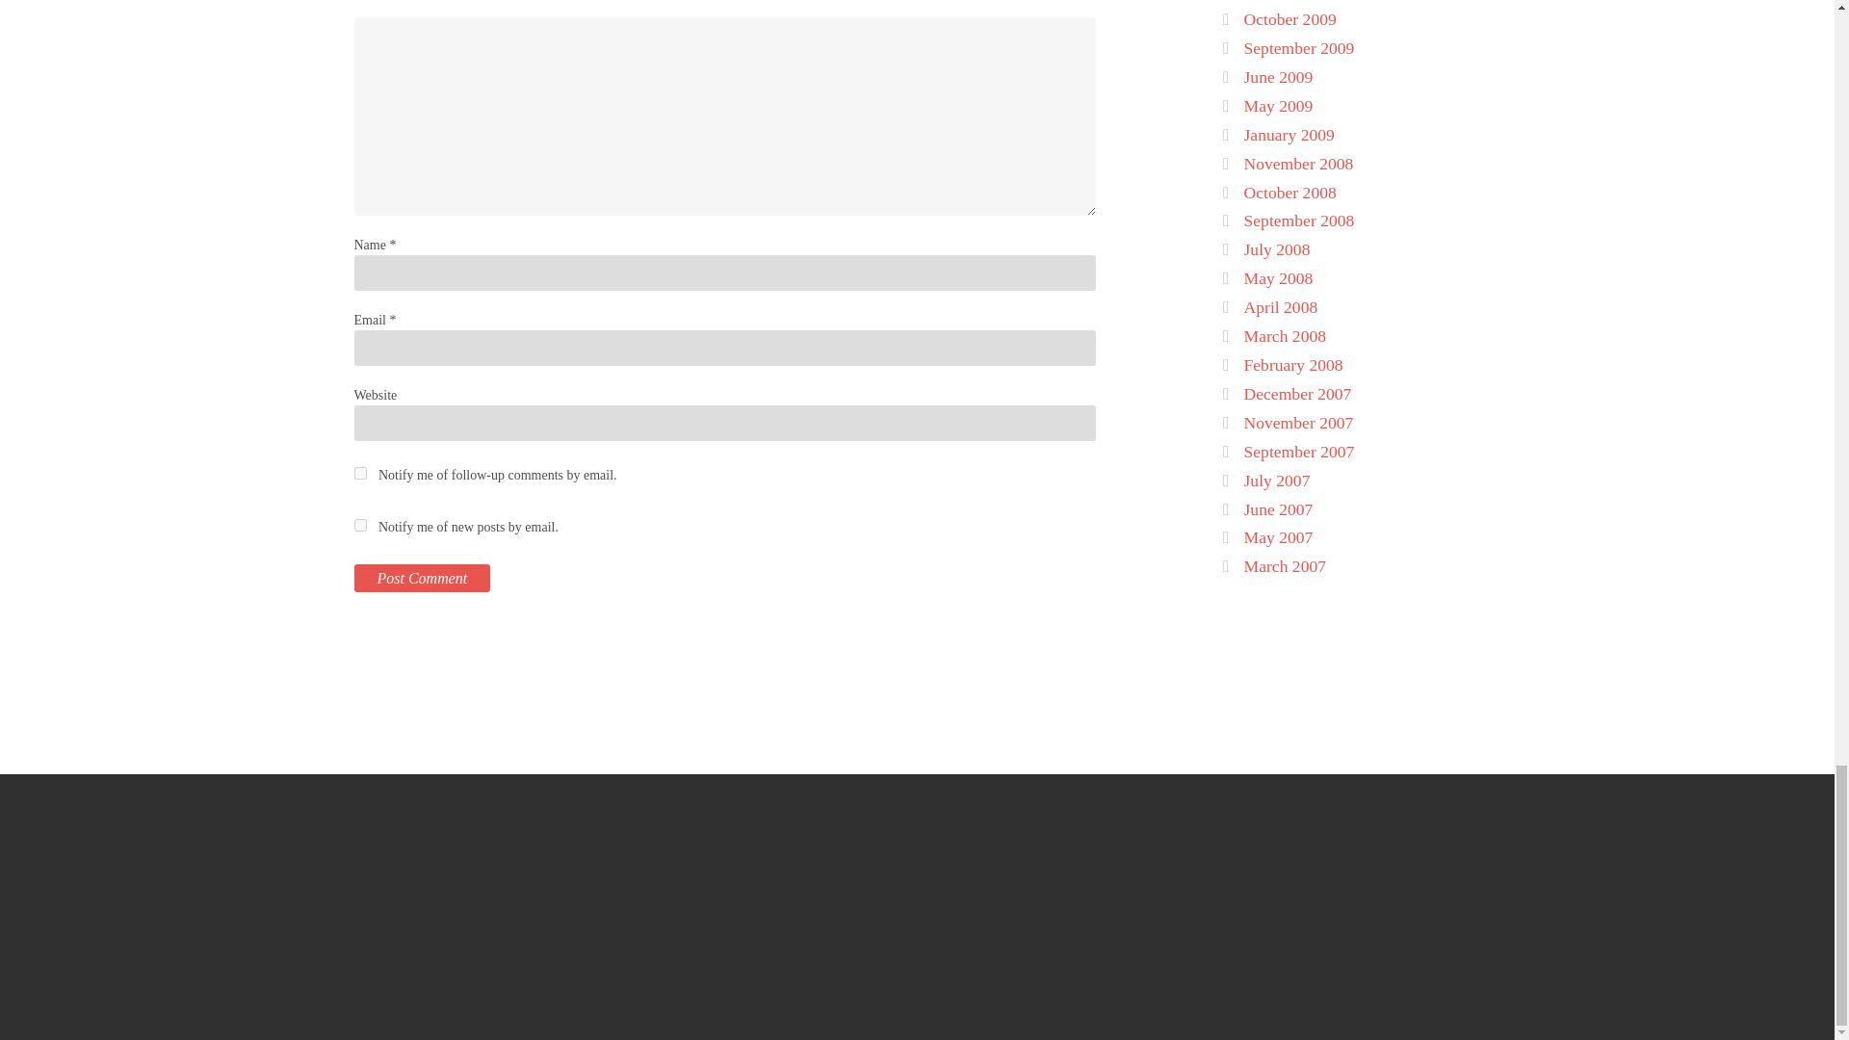  What do you see at coordinates (360, 472) in the screenshot?
I see `subscribe` at bounding box center [360, 472].